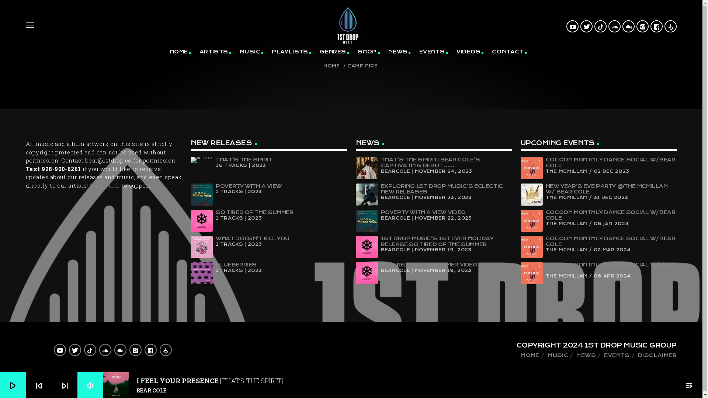 This screenshot has width=708, height=398. Describe the element at coordinates (399, 52) in the screenshot. I see `NEWS` at that location.